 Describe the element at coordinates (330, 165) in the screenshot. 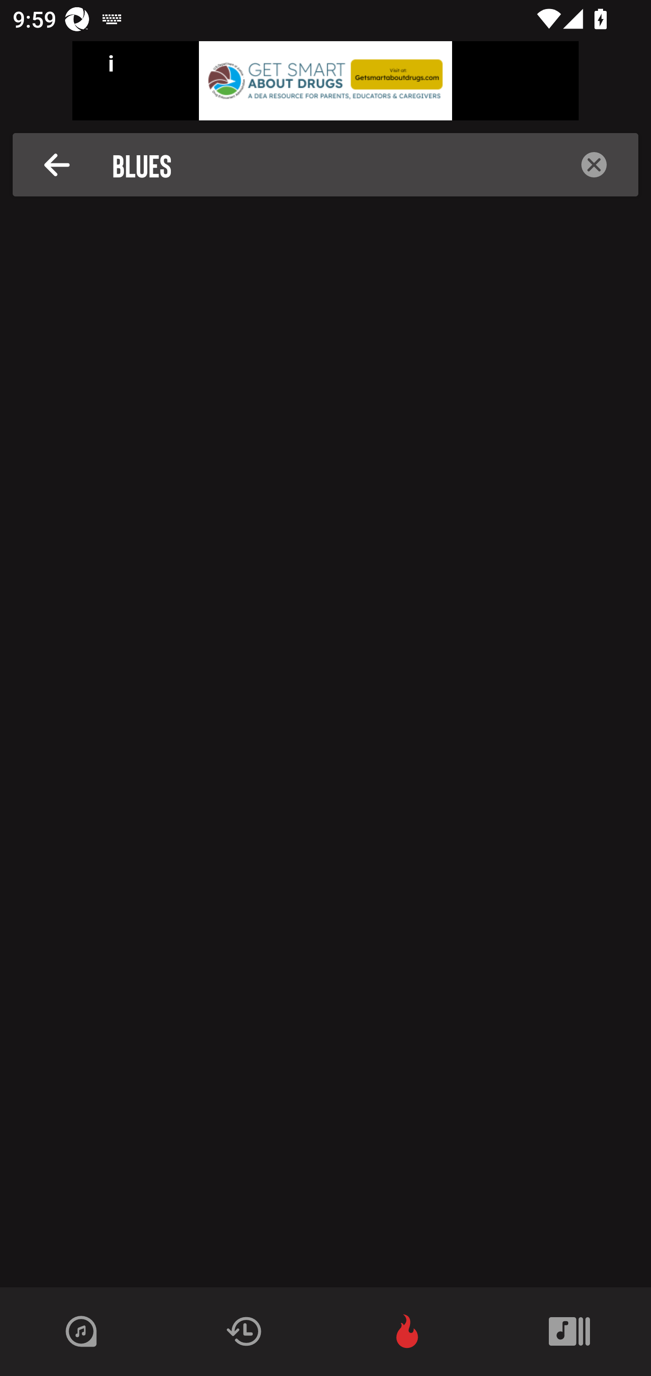

I see `Blues` at that location.